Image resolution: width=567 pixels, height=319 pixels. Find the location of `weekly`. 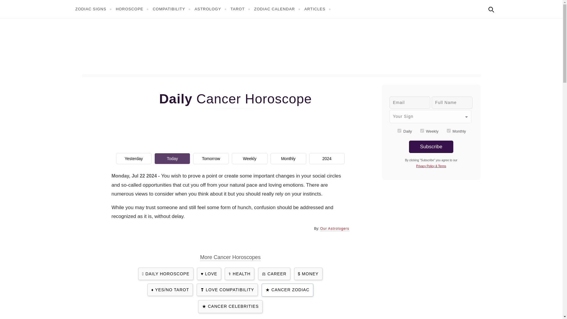

weekly is located at coordinates (422, 131).